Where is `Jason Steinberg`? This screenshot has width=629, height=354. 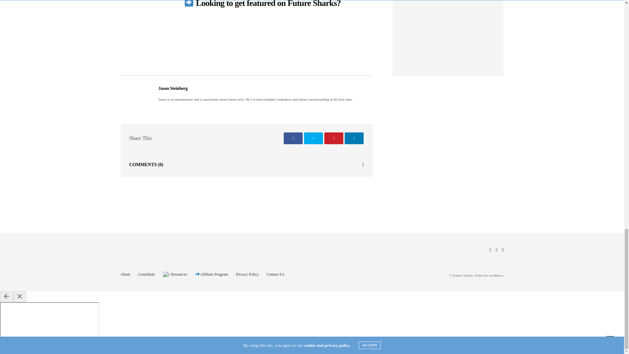
Jason Steinberg is located at coordinates (173, 88).